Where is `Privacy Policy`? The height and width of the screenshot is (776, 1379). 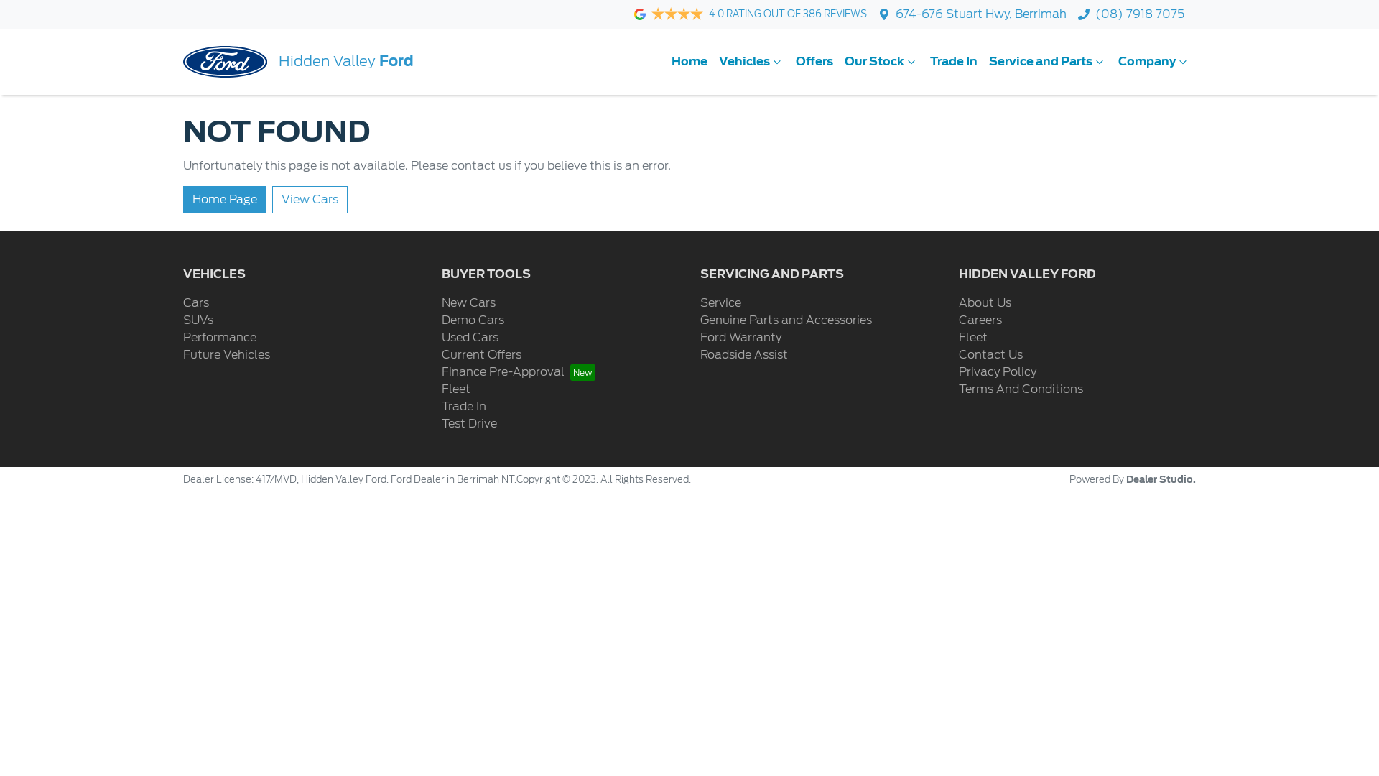
Privacy Policy is located at coordinates (998, 372).